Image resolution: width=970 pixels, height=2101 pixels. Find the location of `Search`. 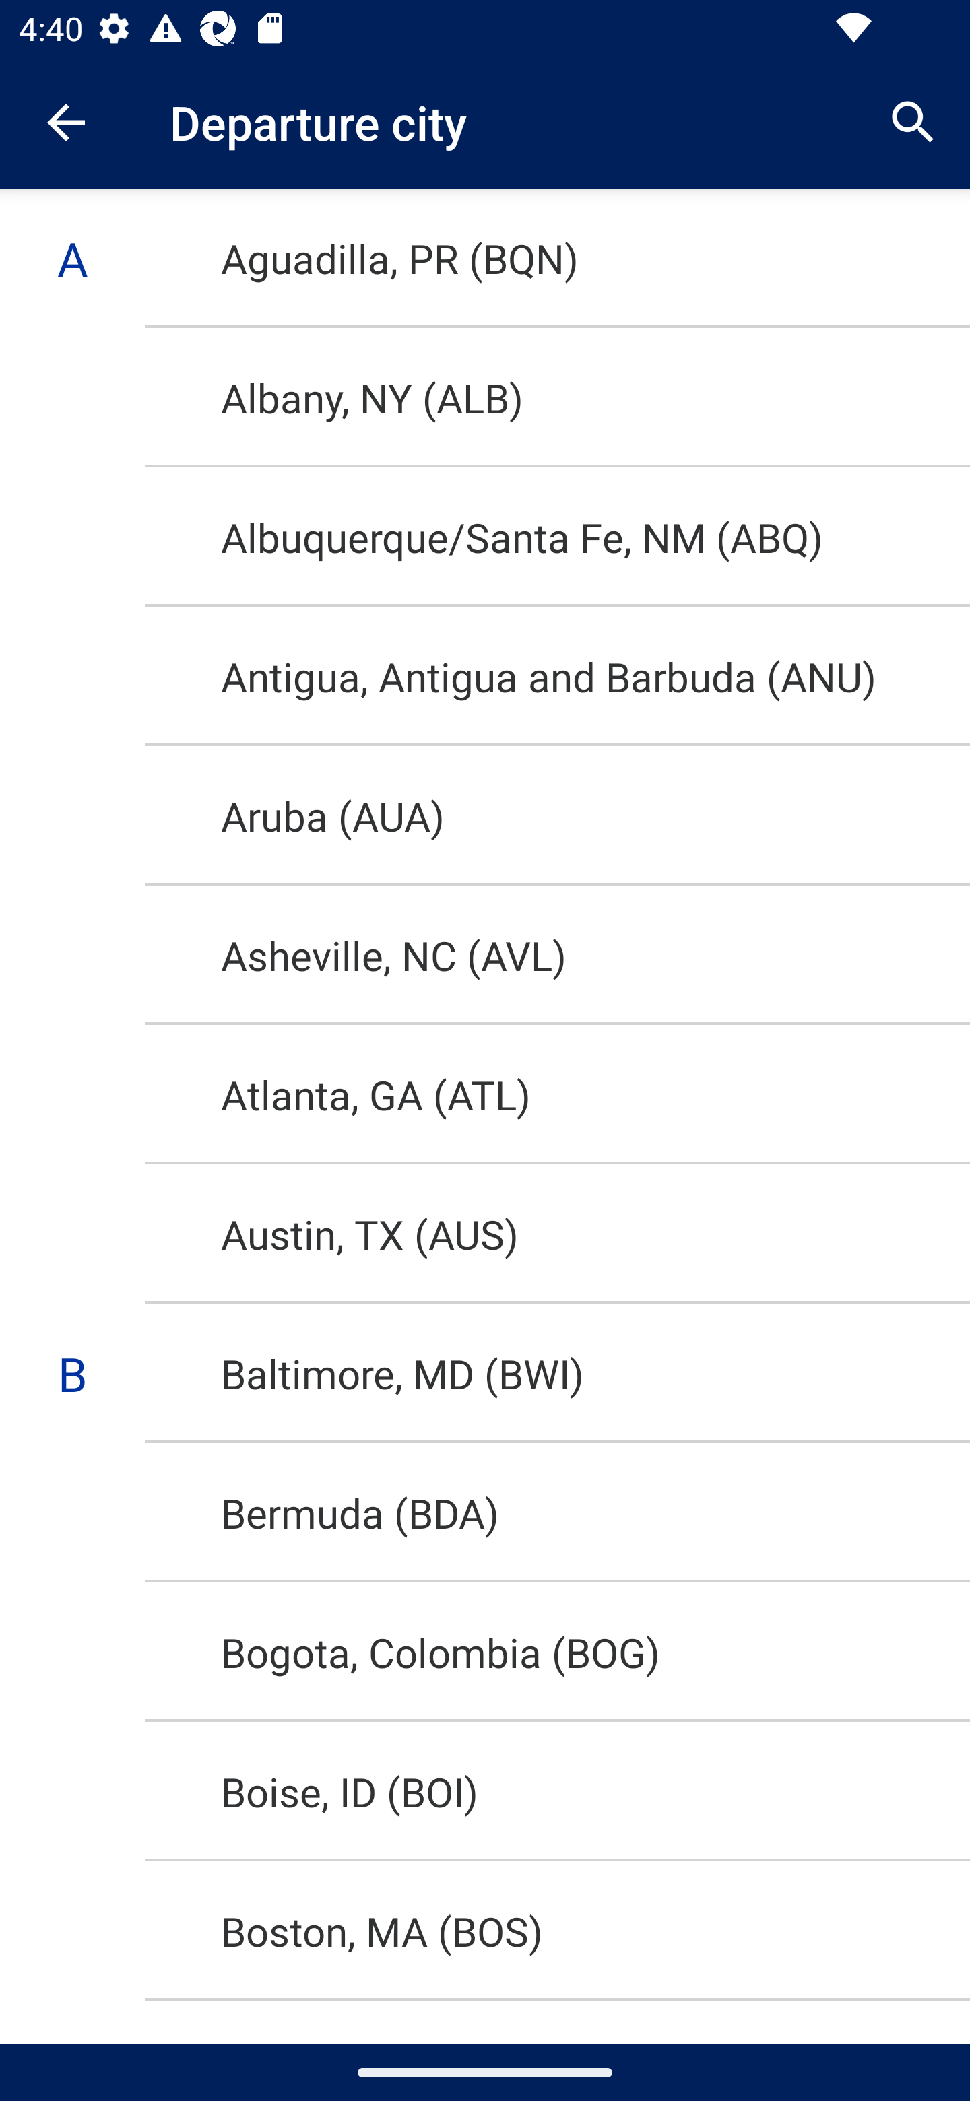

Search is located at coordinates (913, 121).